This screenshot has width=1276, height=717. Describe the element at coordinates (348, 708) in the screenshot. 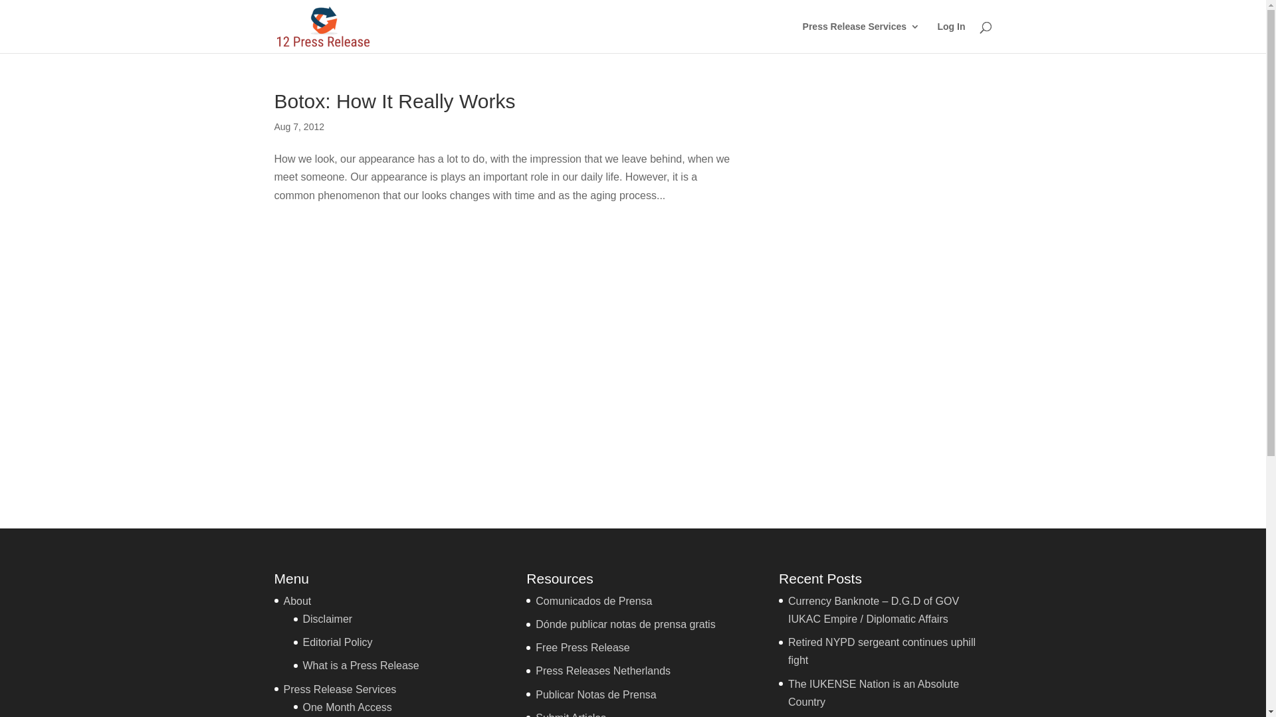

I see `One Month Access` at that location.